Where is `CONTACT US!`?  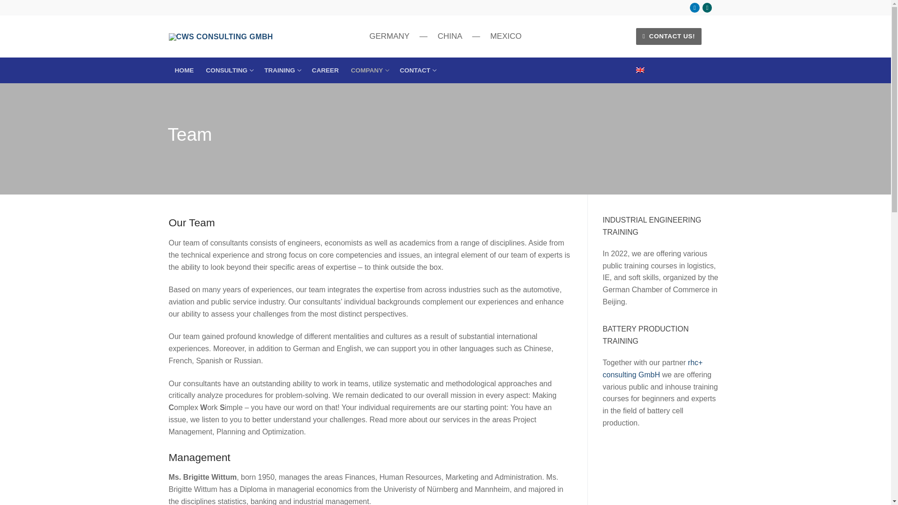 CONTACT US! is located at coordinates (707, 7).